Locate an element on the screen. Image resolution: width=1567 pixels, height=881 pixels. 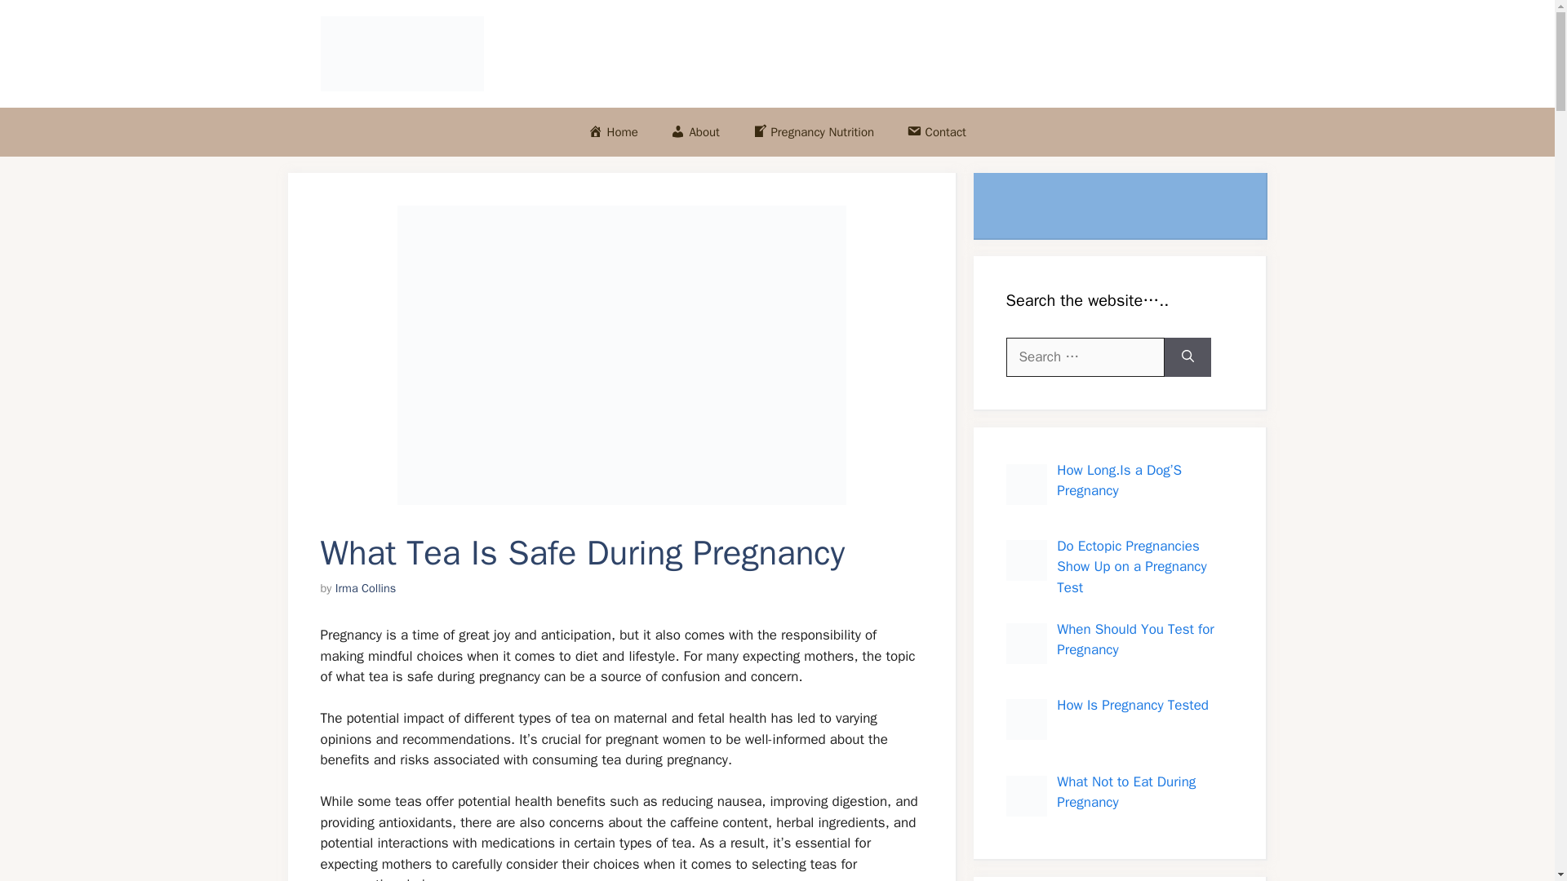
Contact is located at coordinates (935, 132).